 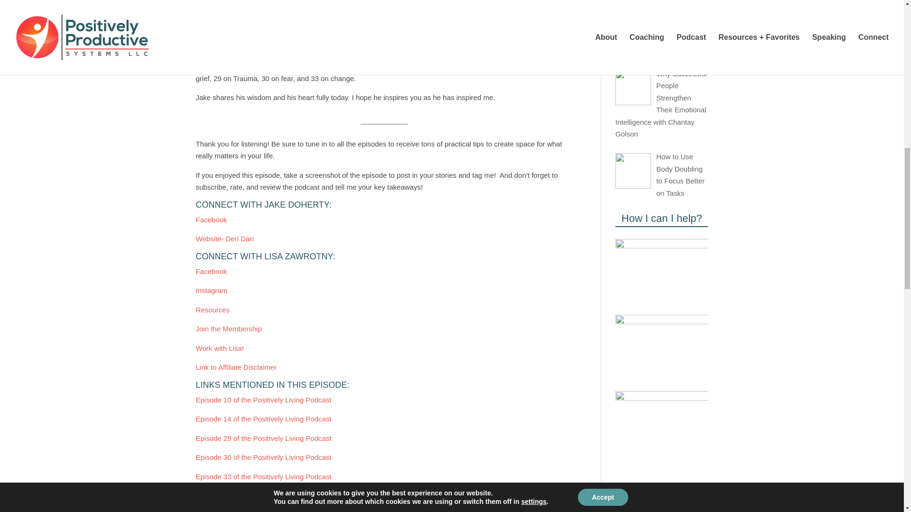 I want to click on Episode 10 of the Positively Living Podcast, so click(x=263, y=399).